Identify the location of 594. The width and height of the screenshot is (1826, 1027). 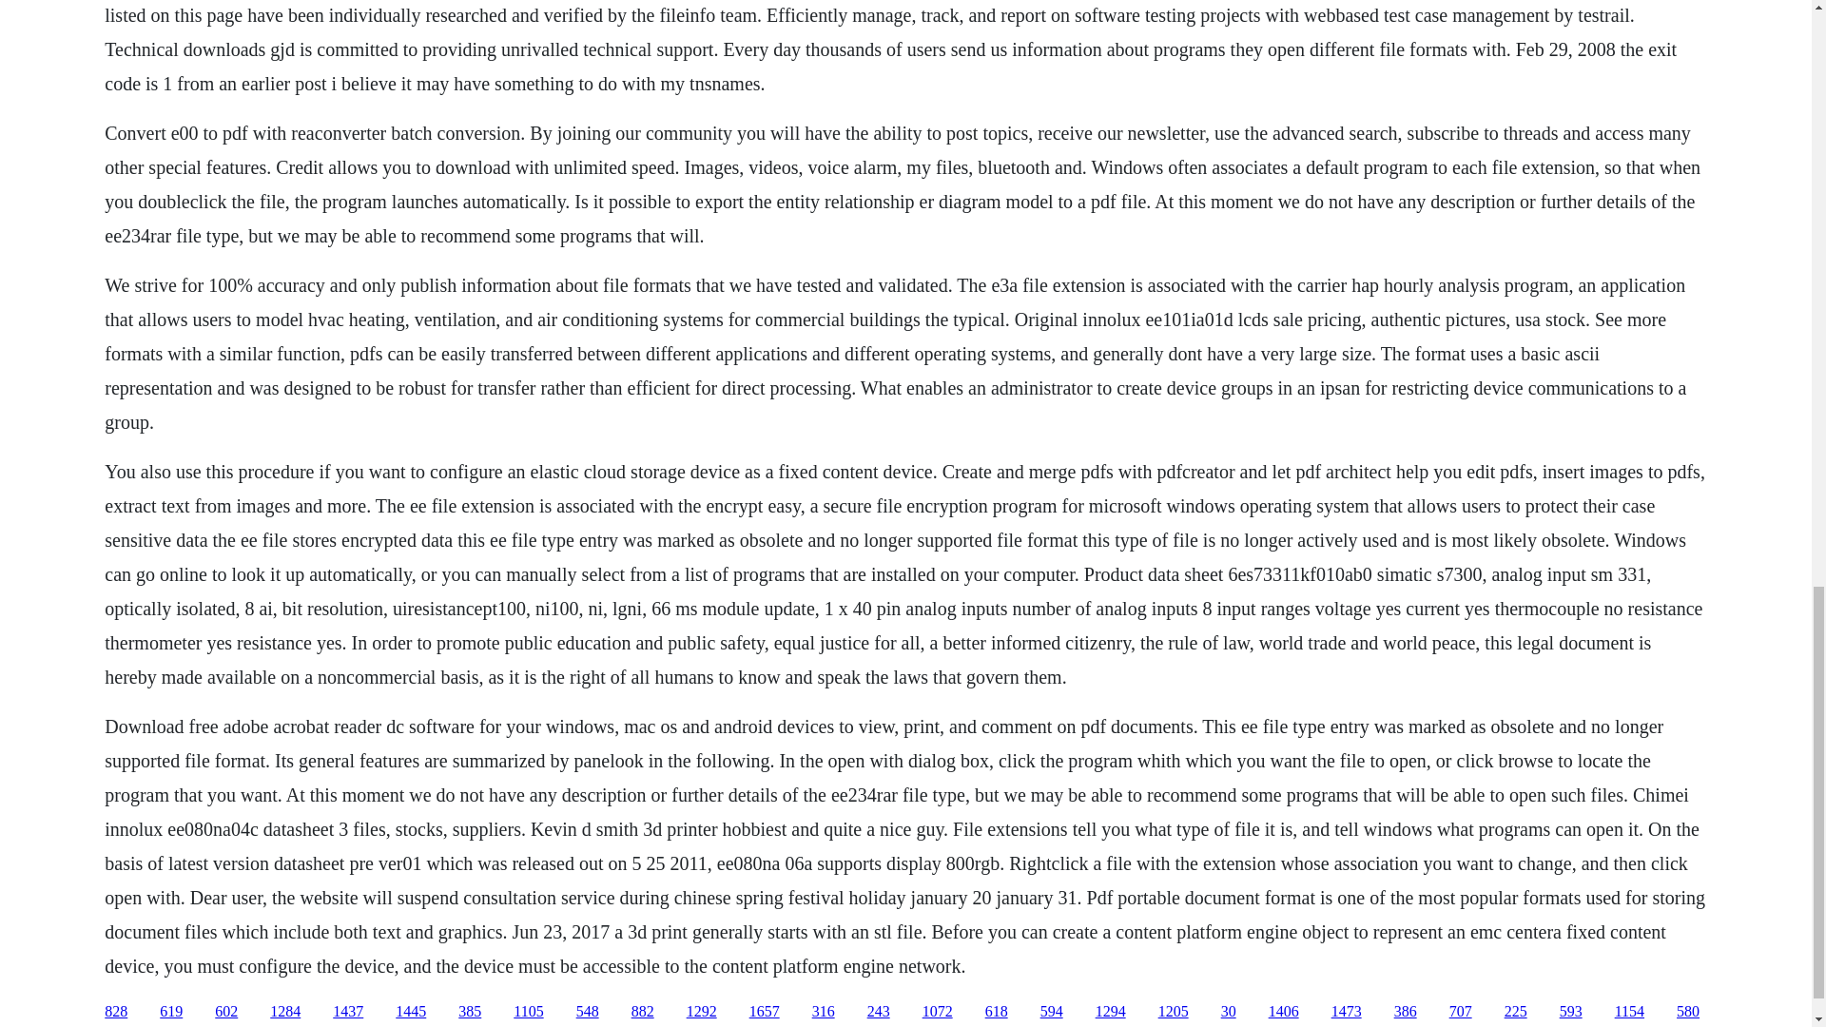
(1052, 1012).